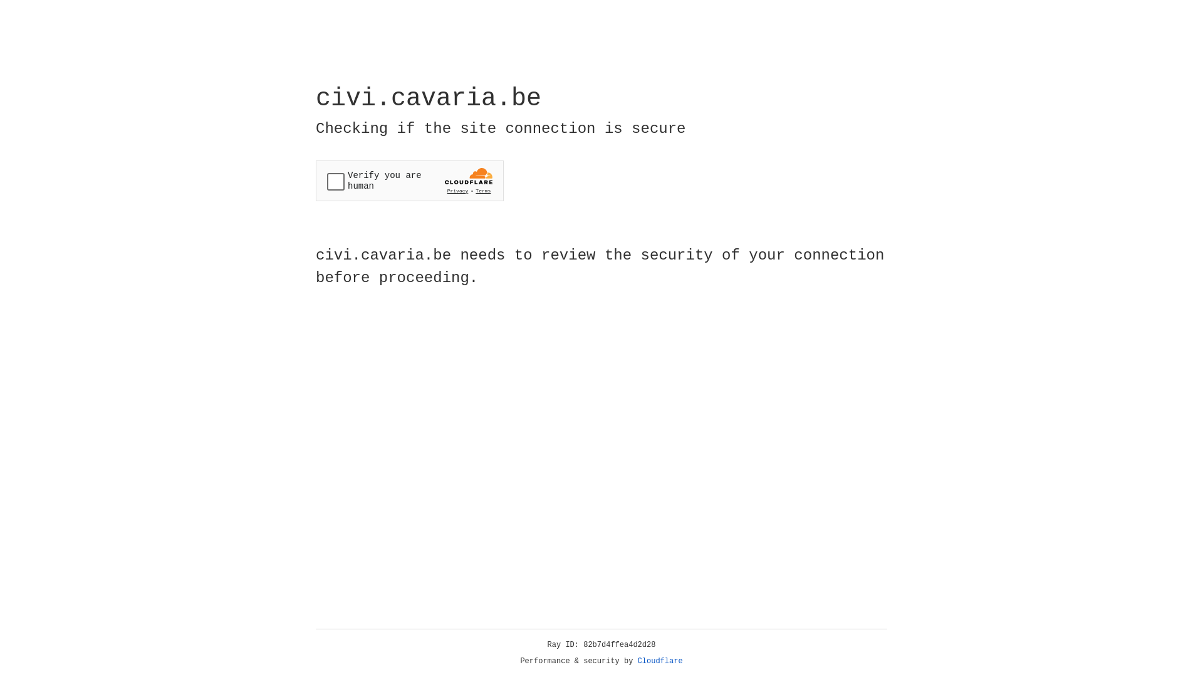 The width and height of the screenshot is (1203, 677). Describe the element at coordinates (410, 181) in the screenshot. I see `Widget containing a Cloudflare security challenge` at that location.